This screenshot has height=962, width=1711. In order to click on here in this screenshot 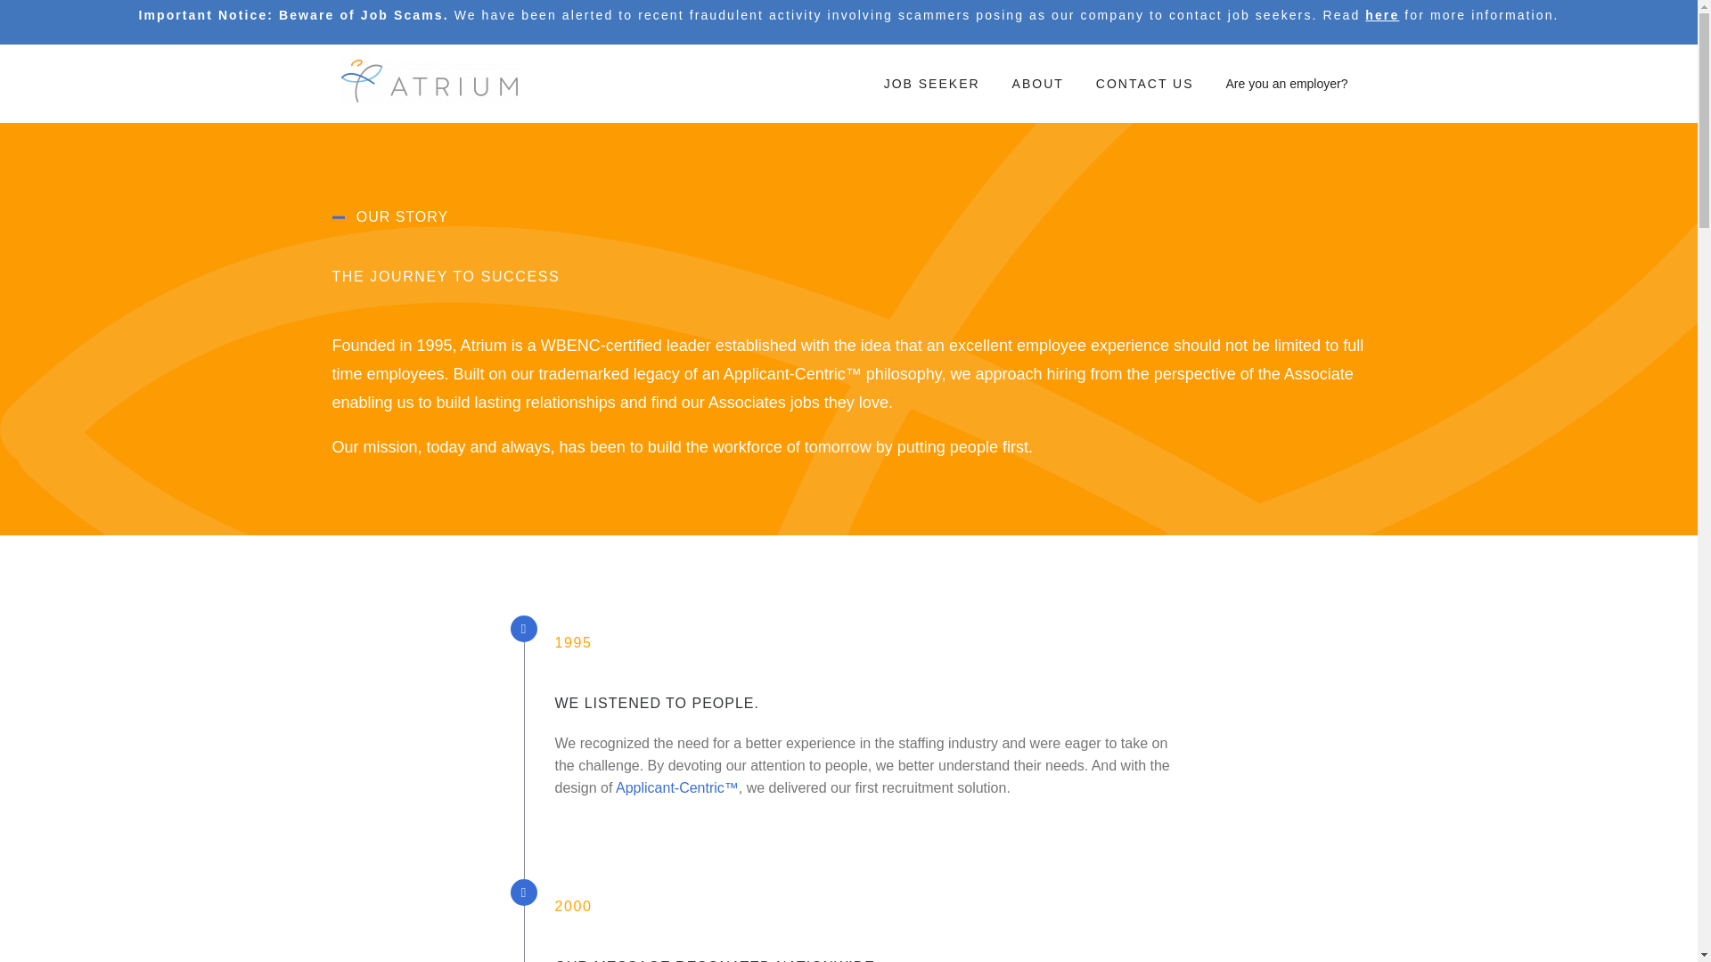, I will do `click(1382, 14)`.